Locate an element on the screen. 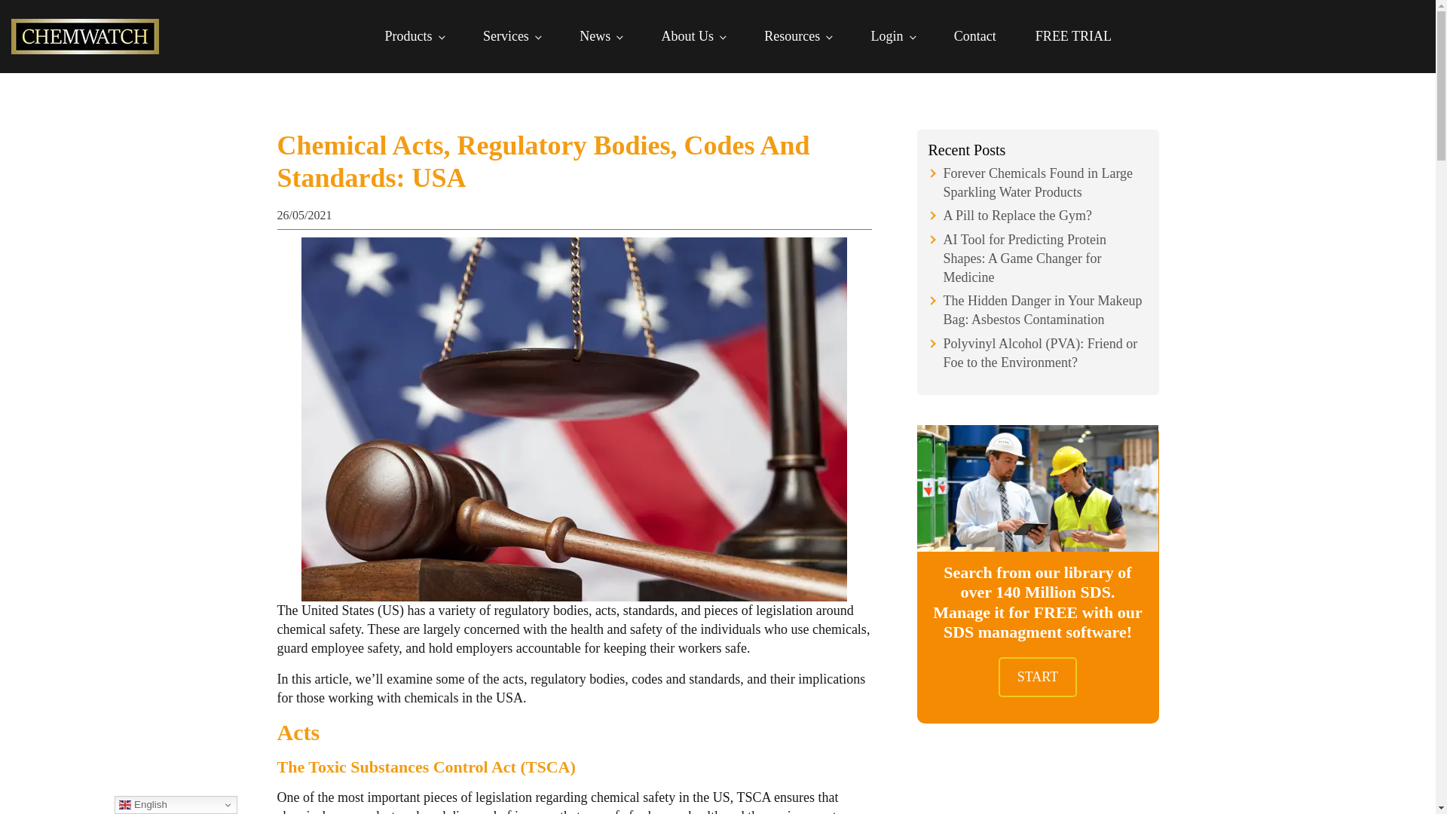 The image size is (1447, 814). Resources is located at coordinates (797, 36).